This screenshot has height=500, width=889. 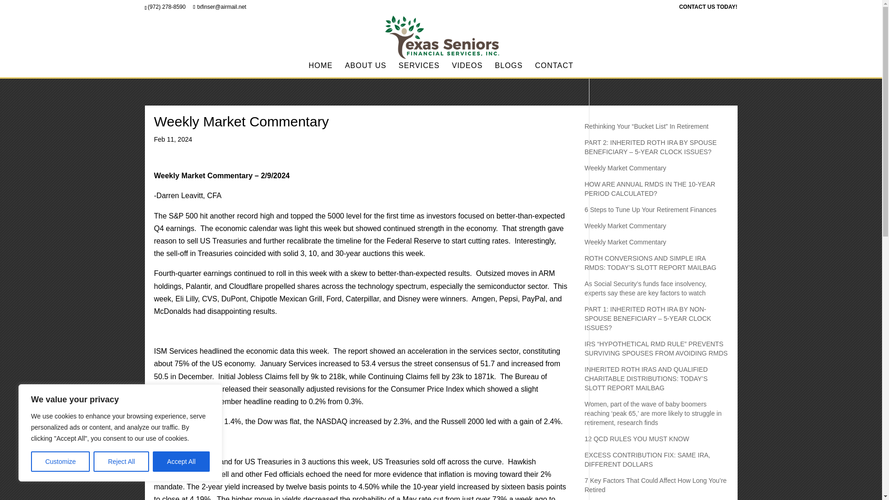 What do you see at coordinates (649, 188) in the screenshot?
I see `HOW ARE ANNUAL RMDS IN THE 10-YEAR PERIOD CALCULATED?` at bounding box center [649, 188].